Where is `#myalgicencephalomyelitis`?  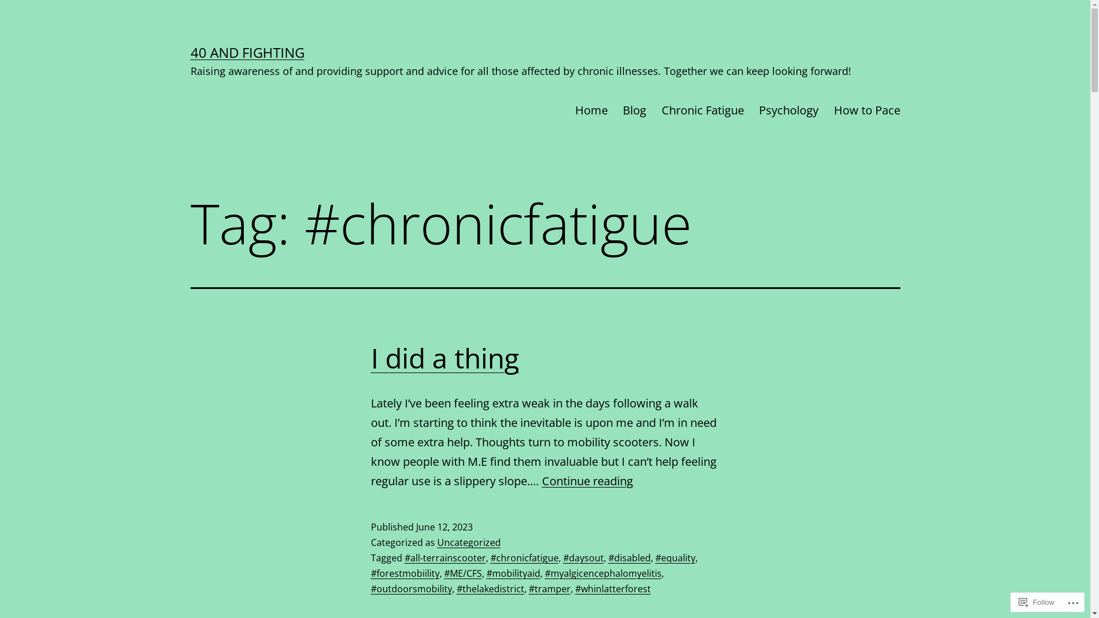 #myalgicencephalomyelitis is located at coordinates (603, 573).